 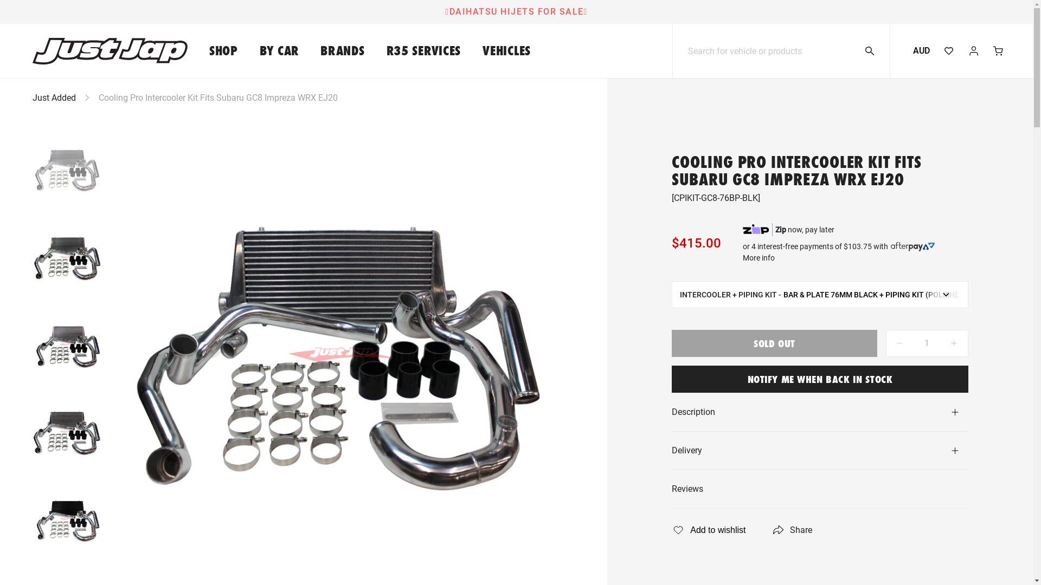 What do you see at coordinates (999, 51) in the screenshot?
I see `Your cart` at bounding box center [999, 51].